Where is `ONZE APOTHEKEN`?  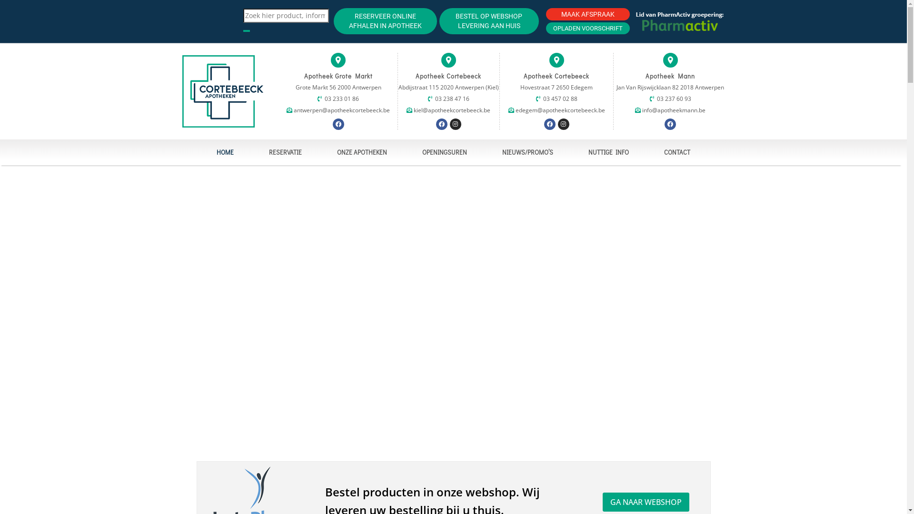
ONZE APOTHEKEN is located at coordinates (362, 152).